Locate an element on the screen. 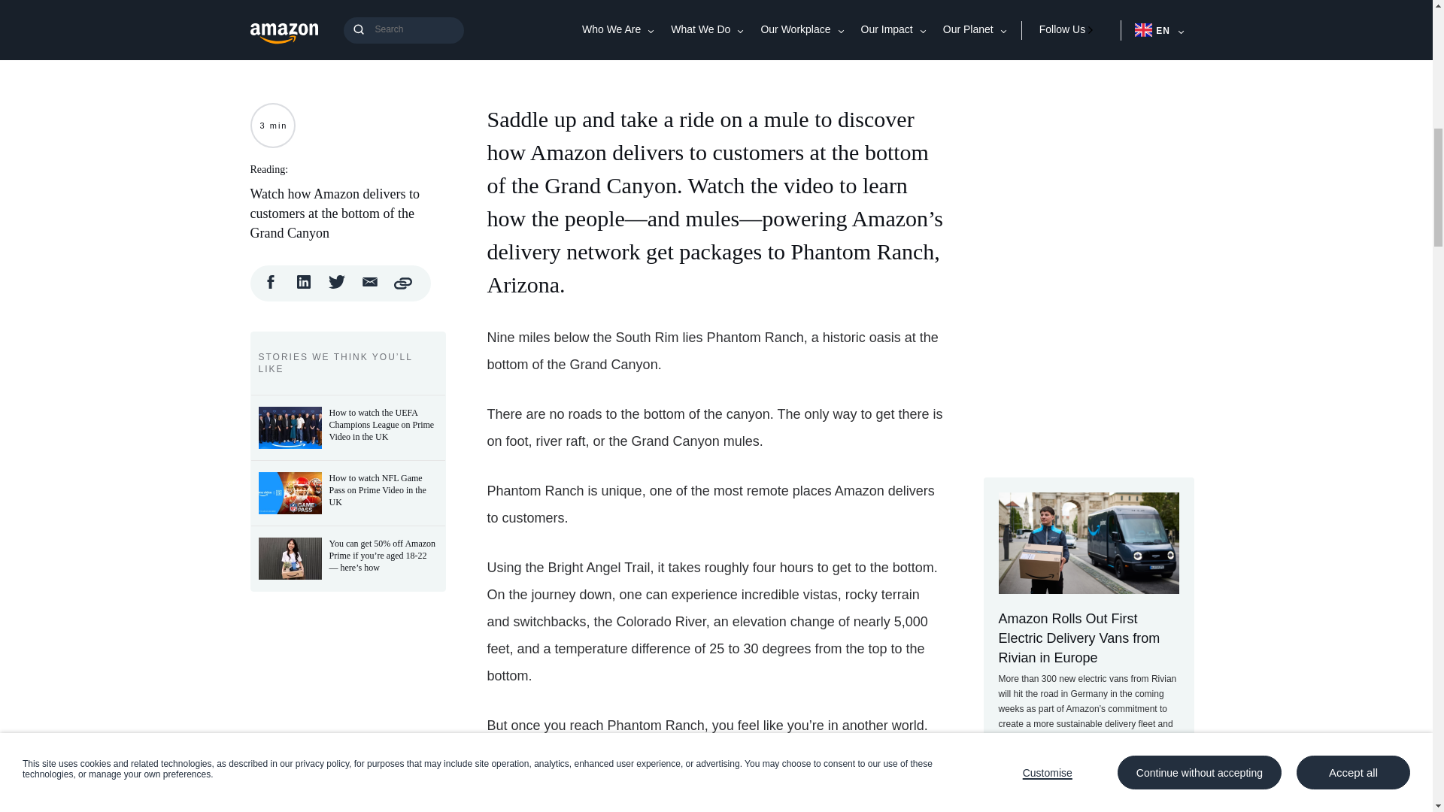  Facebook Share is located at coordinates (271, 286).